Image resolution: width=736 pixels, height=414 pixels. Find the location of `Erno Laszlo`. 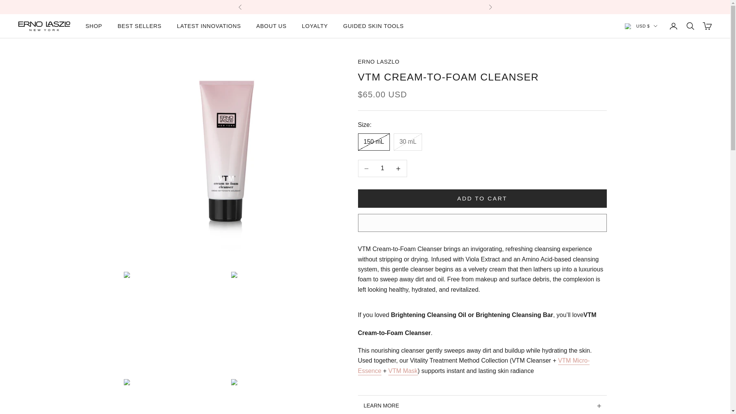

Erno Laszlo is located at coordinates (44, 26).